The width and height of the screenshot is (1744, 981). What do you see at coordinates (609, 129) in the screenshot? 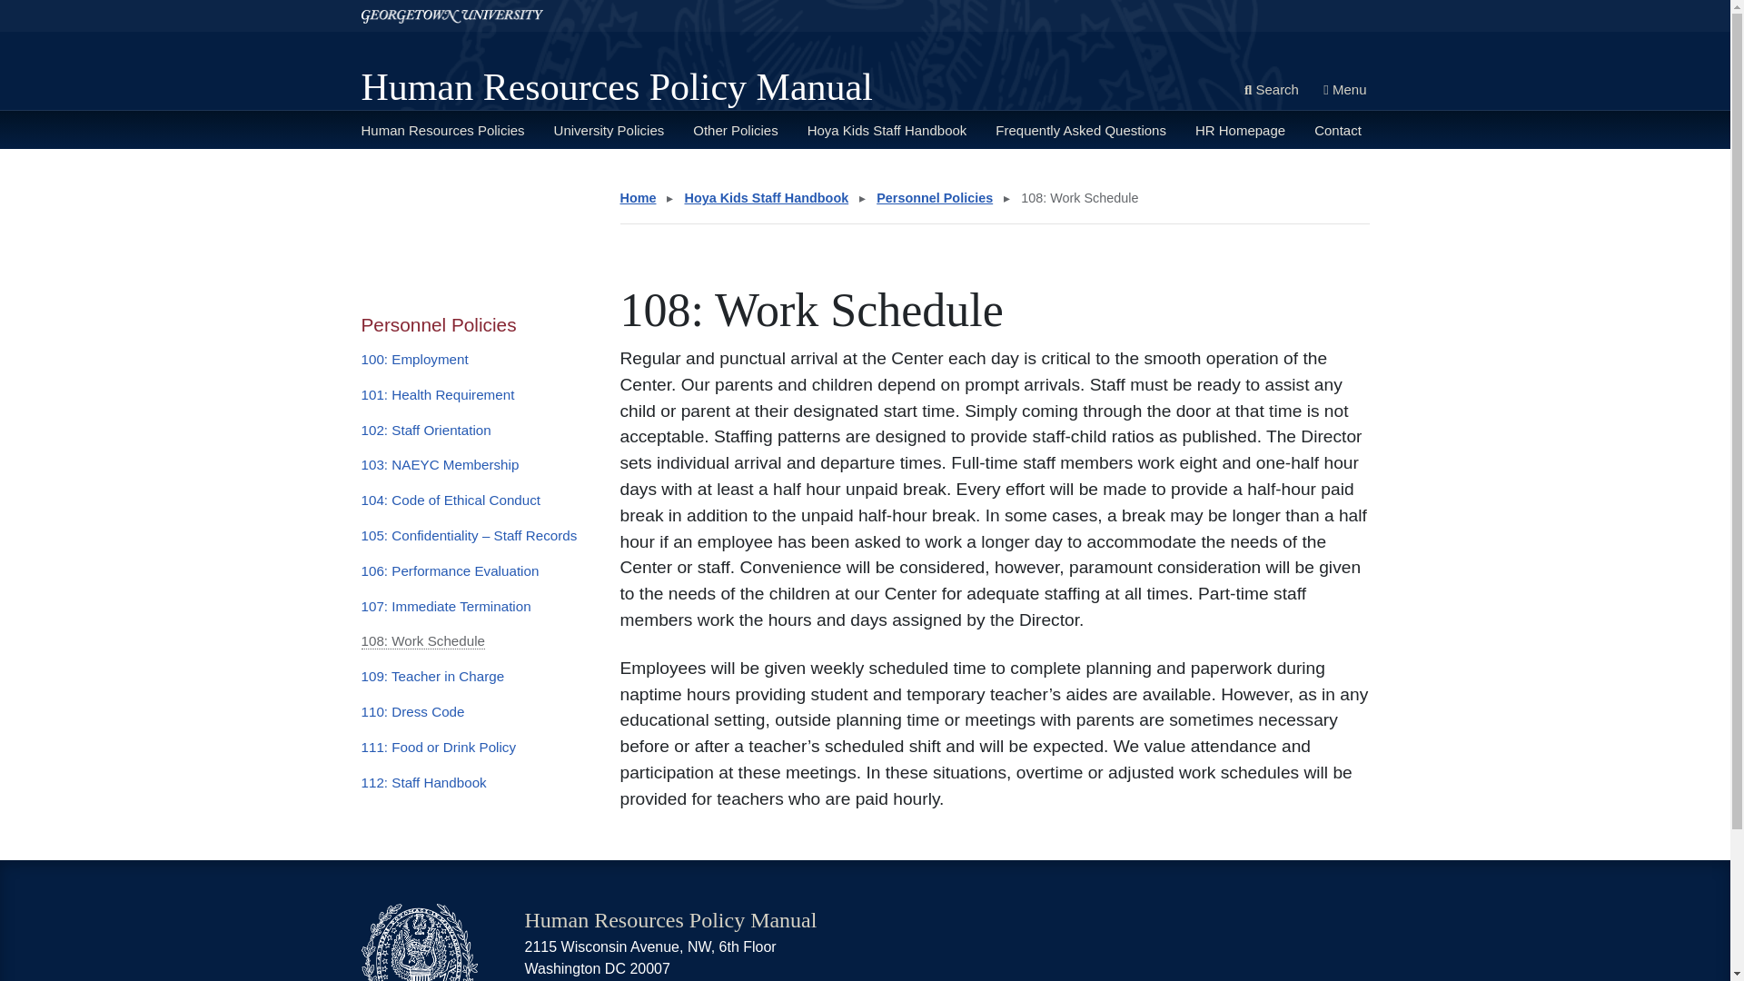
I see `University Policies` at bounding box center [609, 129].